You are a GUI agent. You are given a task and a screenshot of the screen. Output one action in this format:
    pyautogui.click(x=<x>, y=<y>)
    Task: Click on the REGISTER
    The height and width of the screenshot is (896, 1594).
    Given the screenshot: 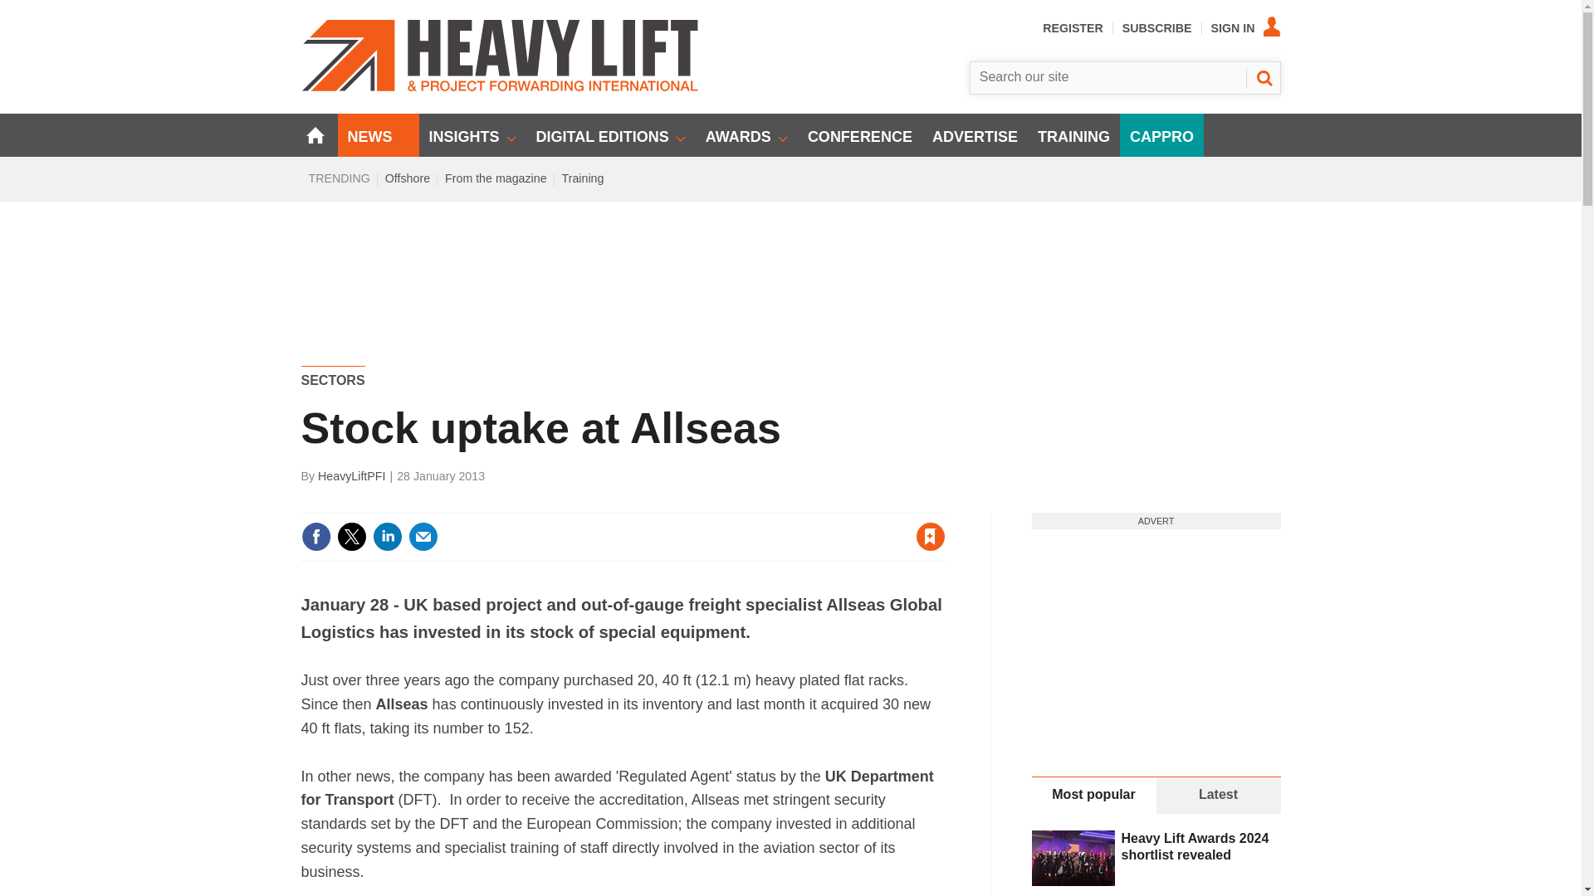 What is the action you would take?
    pyautogui.click(x=1073, y=28)
    